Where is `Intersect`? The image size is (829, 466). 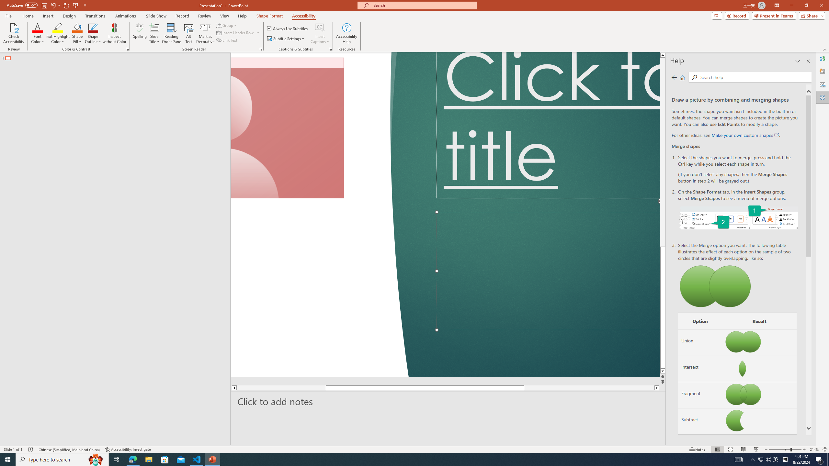 Intersect is located at coordinates (700, 368).